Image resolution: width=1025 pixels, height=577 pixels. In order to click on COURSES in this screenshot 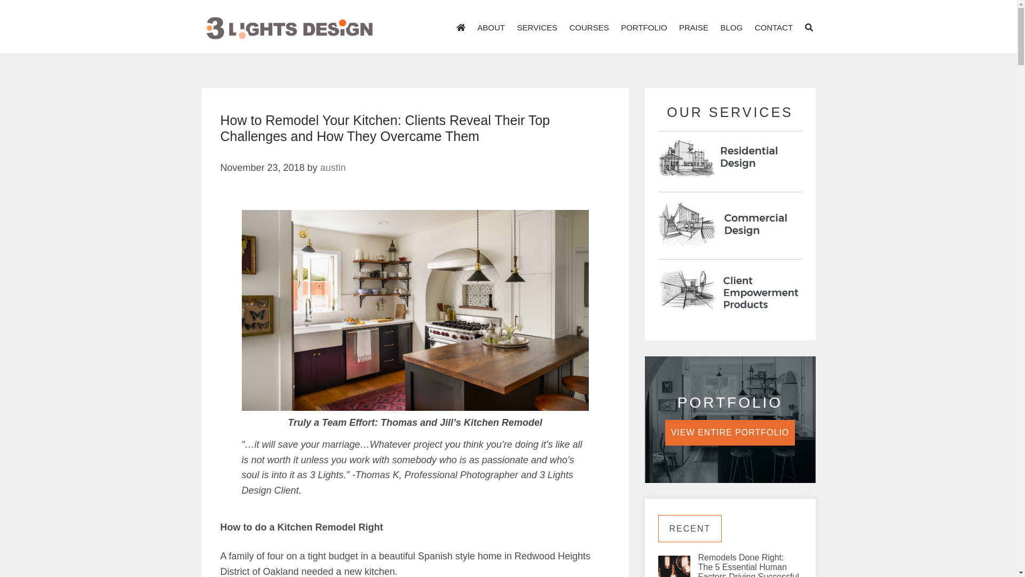, I will do `click(589, 28)`.